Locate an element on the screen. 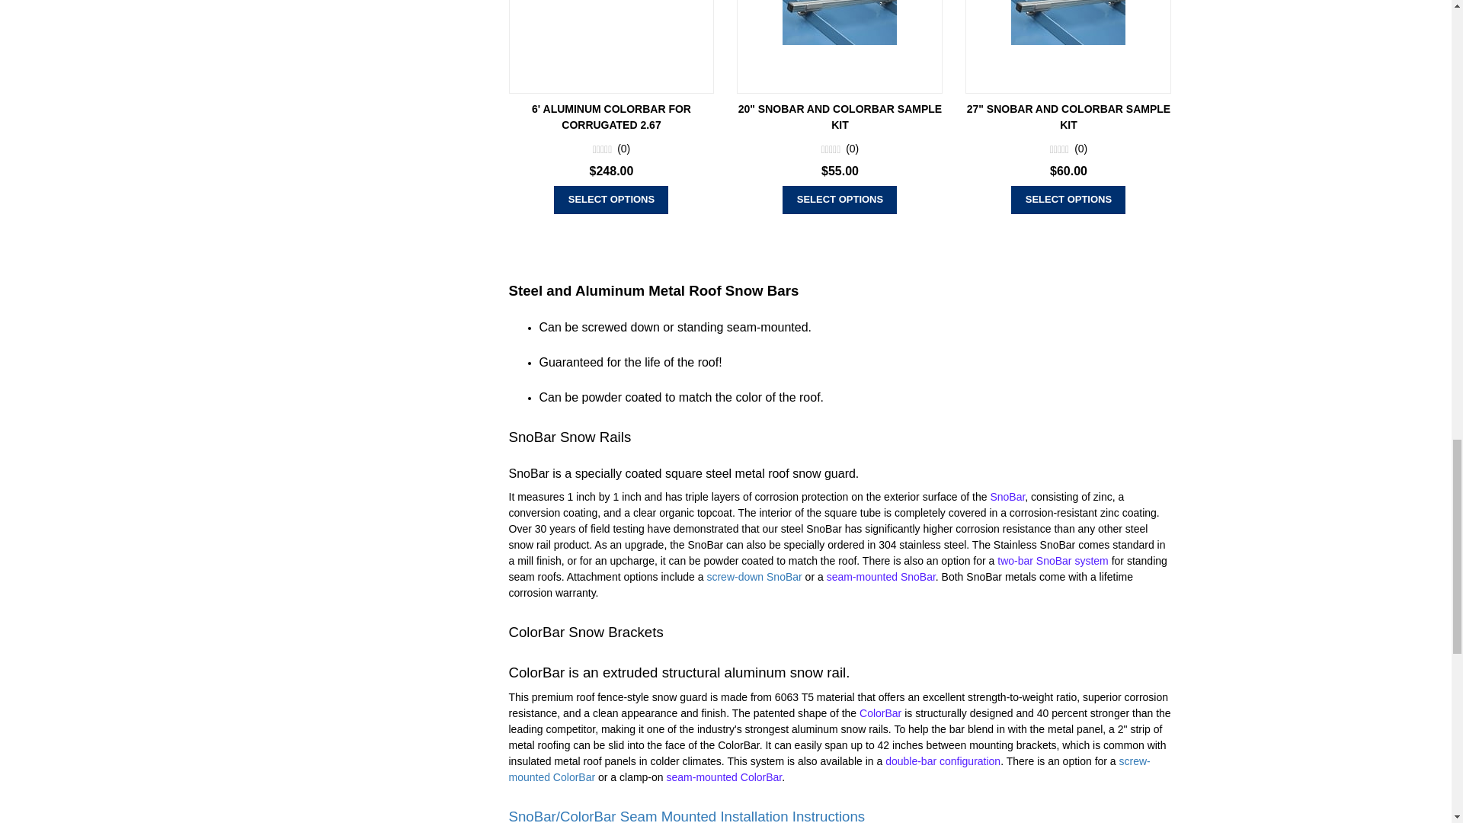 The height and width of the screenshot is (823, 1463). ColorBar Mounted With Screws is located at coordinates (829, 770).